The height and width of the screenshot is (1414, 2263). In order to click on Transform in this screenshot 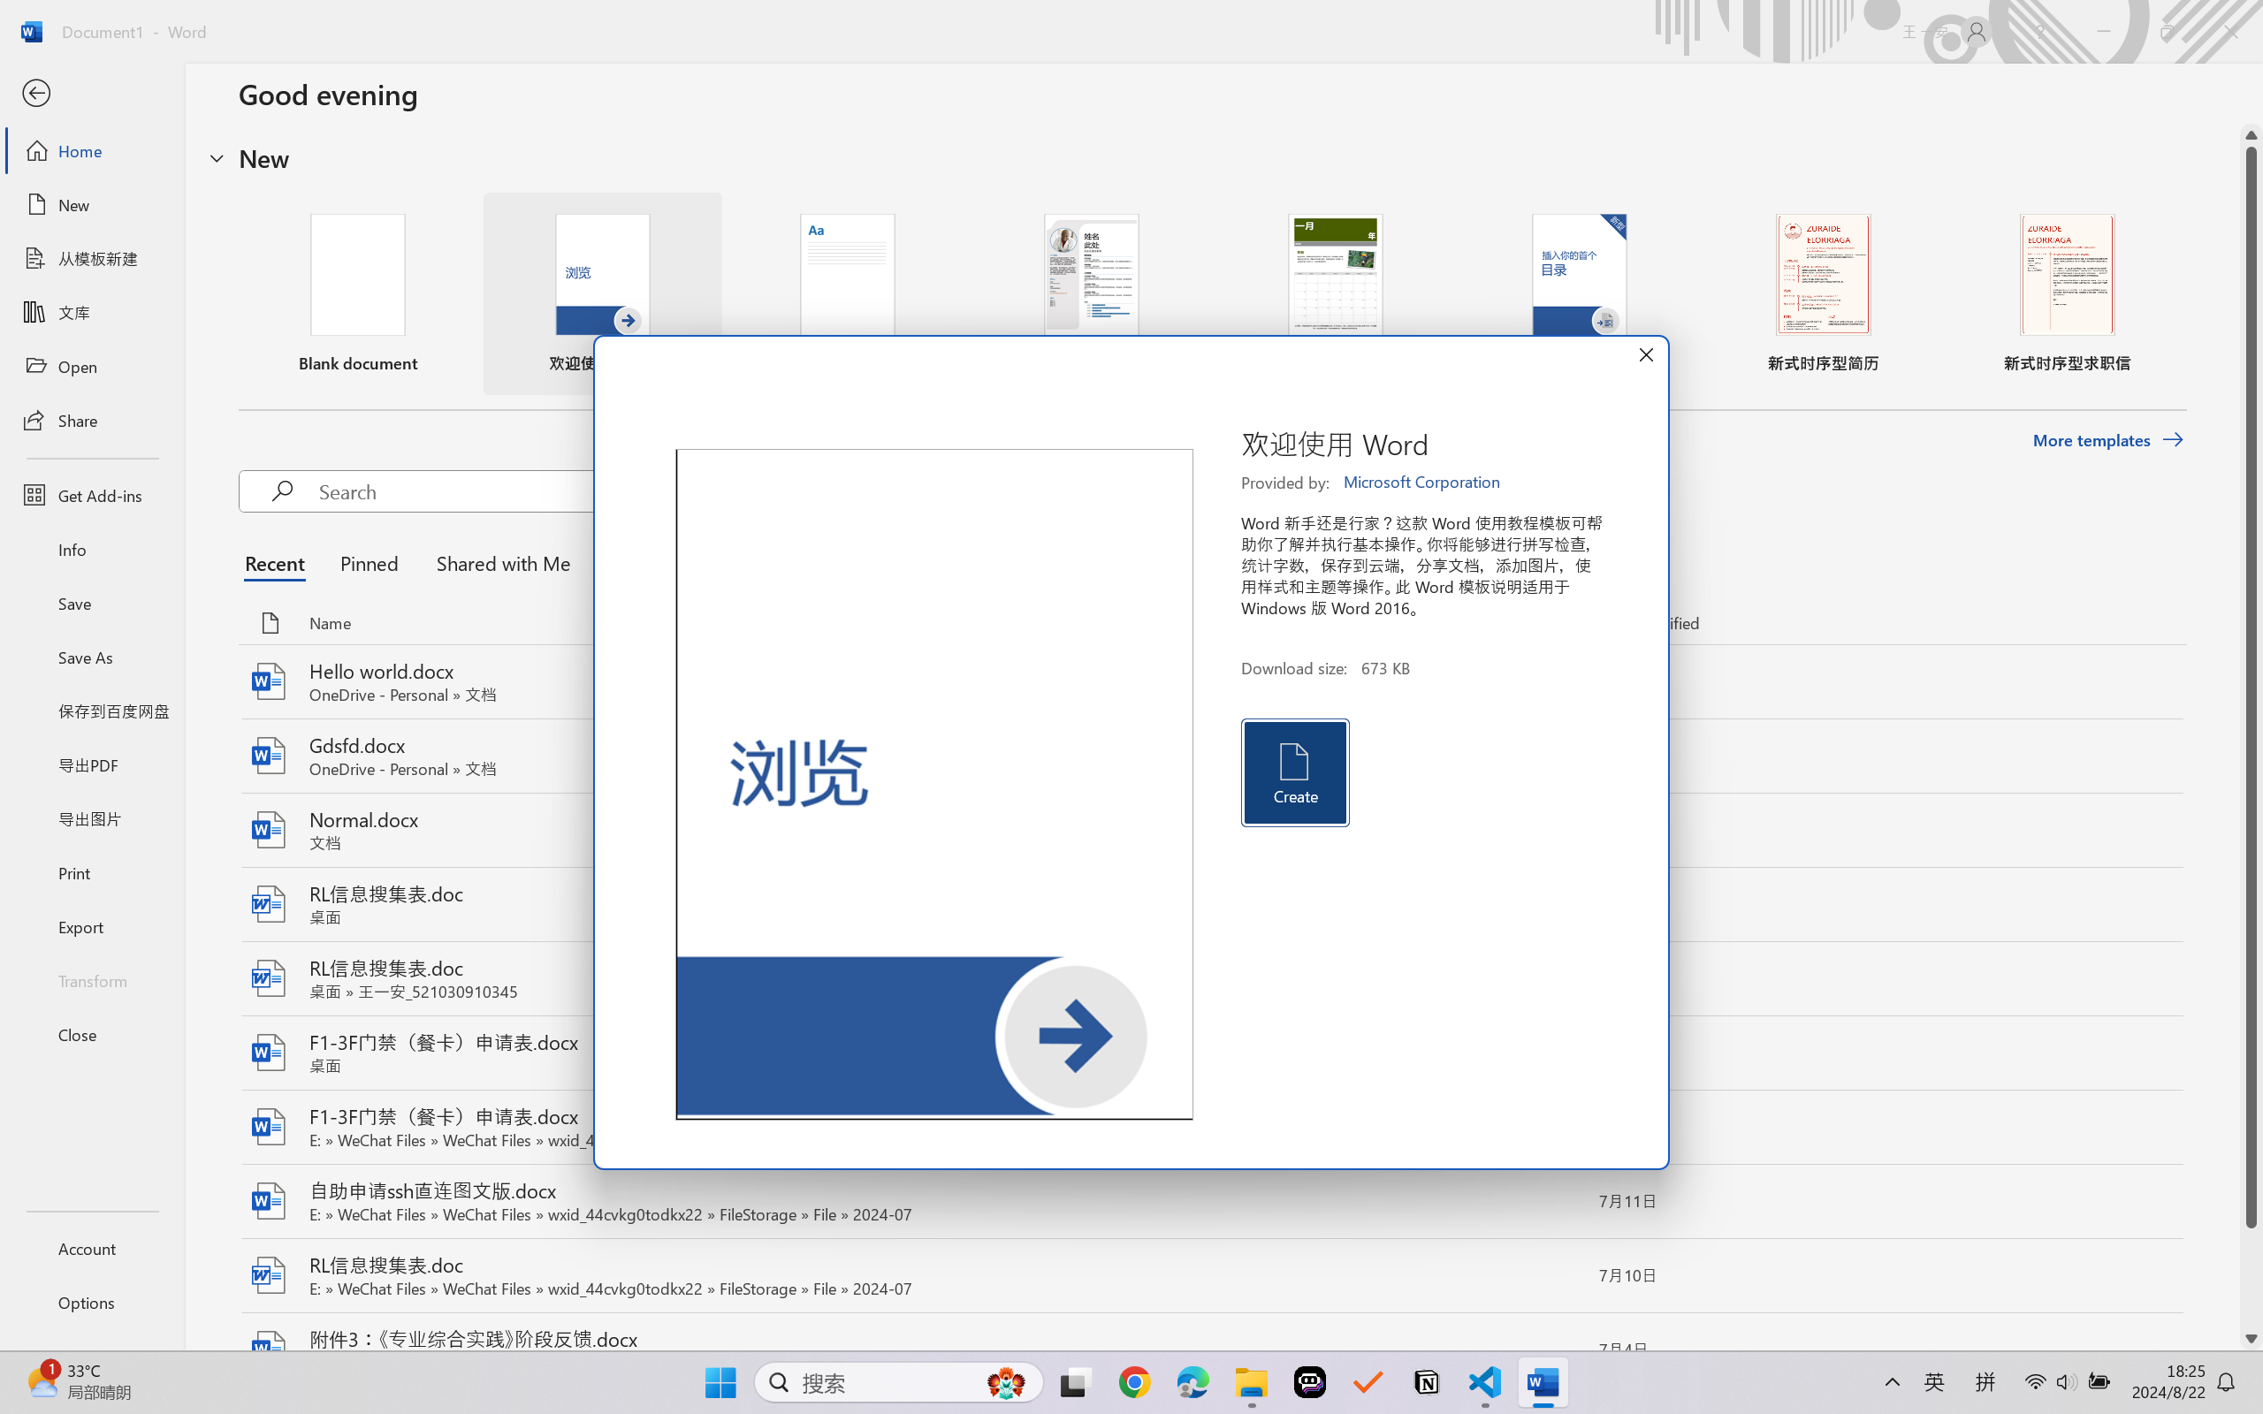, I will do `click(92, 979)`.